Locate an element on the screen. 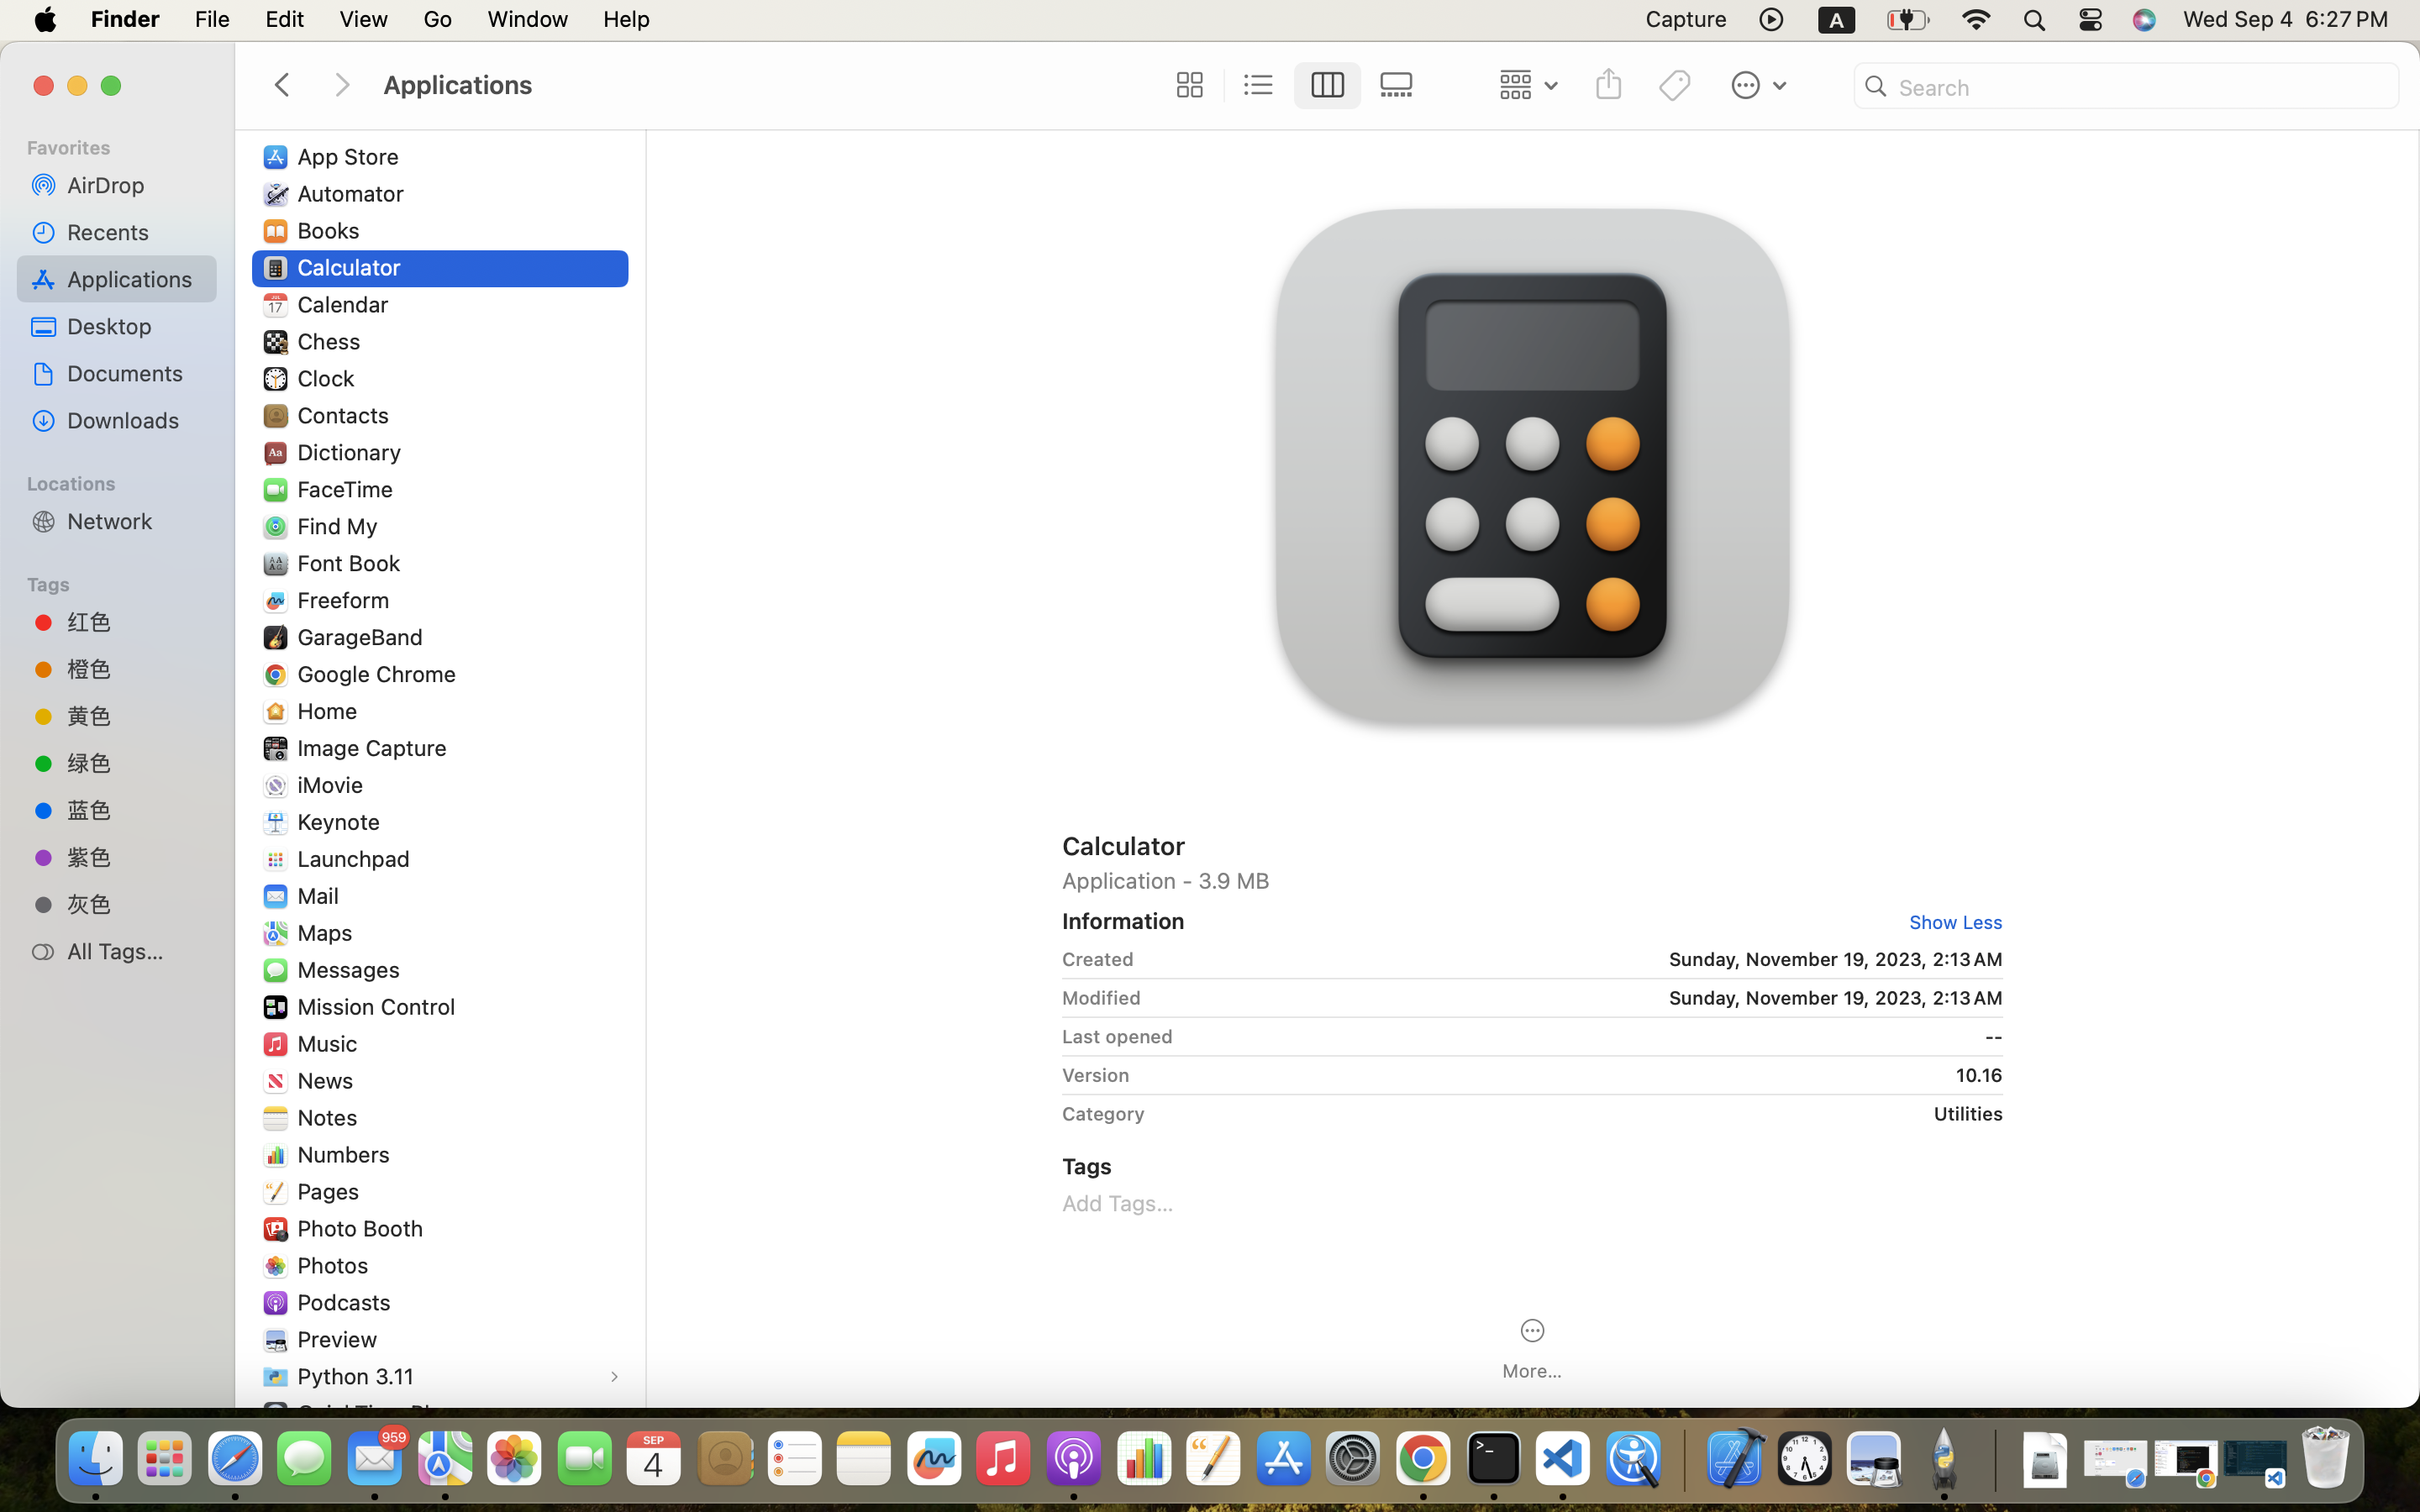  Books is located at coordinates (333, 230).